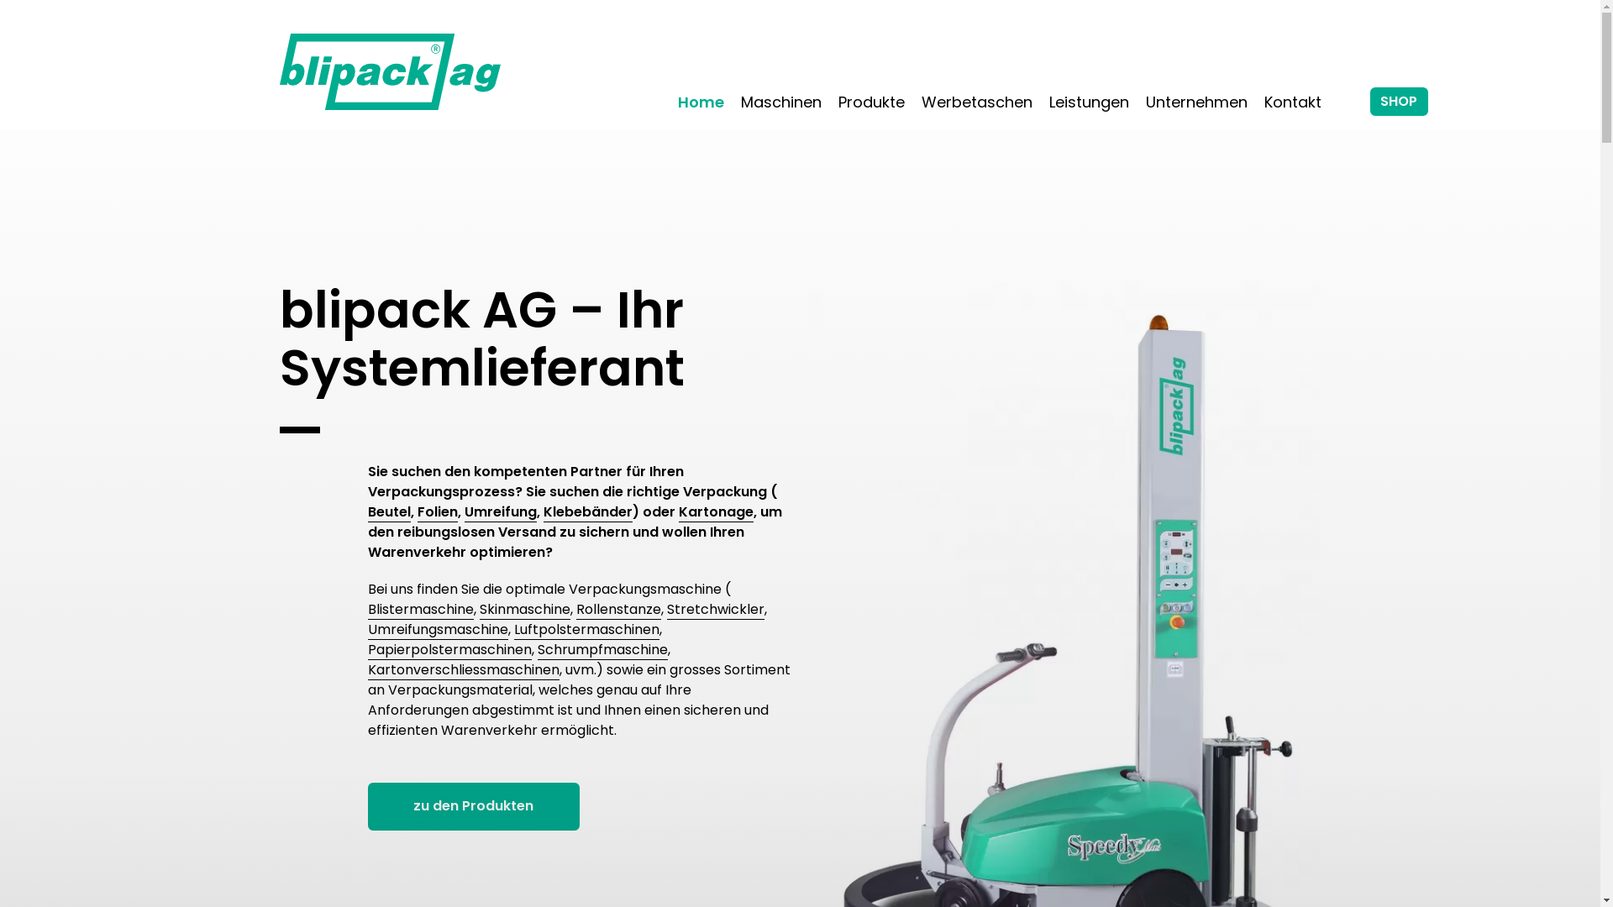  I want to click on Umreifung, so click(500, 512).